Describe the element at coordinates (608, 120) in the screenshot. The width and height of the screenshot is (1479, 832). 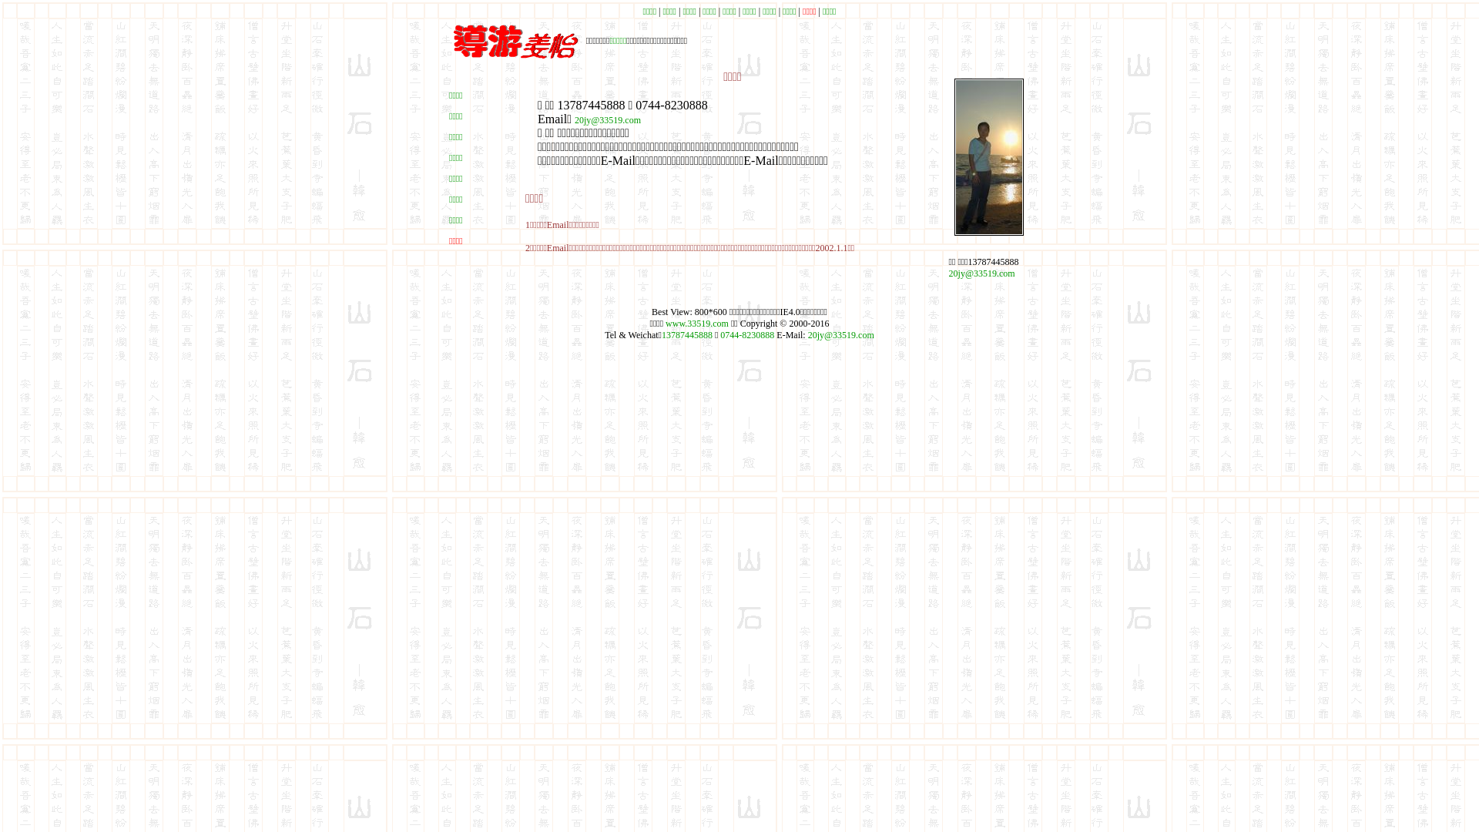
I see `20jy@33519.com` at that location.